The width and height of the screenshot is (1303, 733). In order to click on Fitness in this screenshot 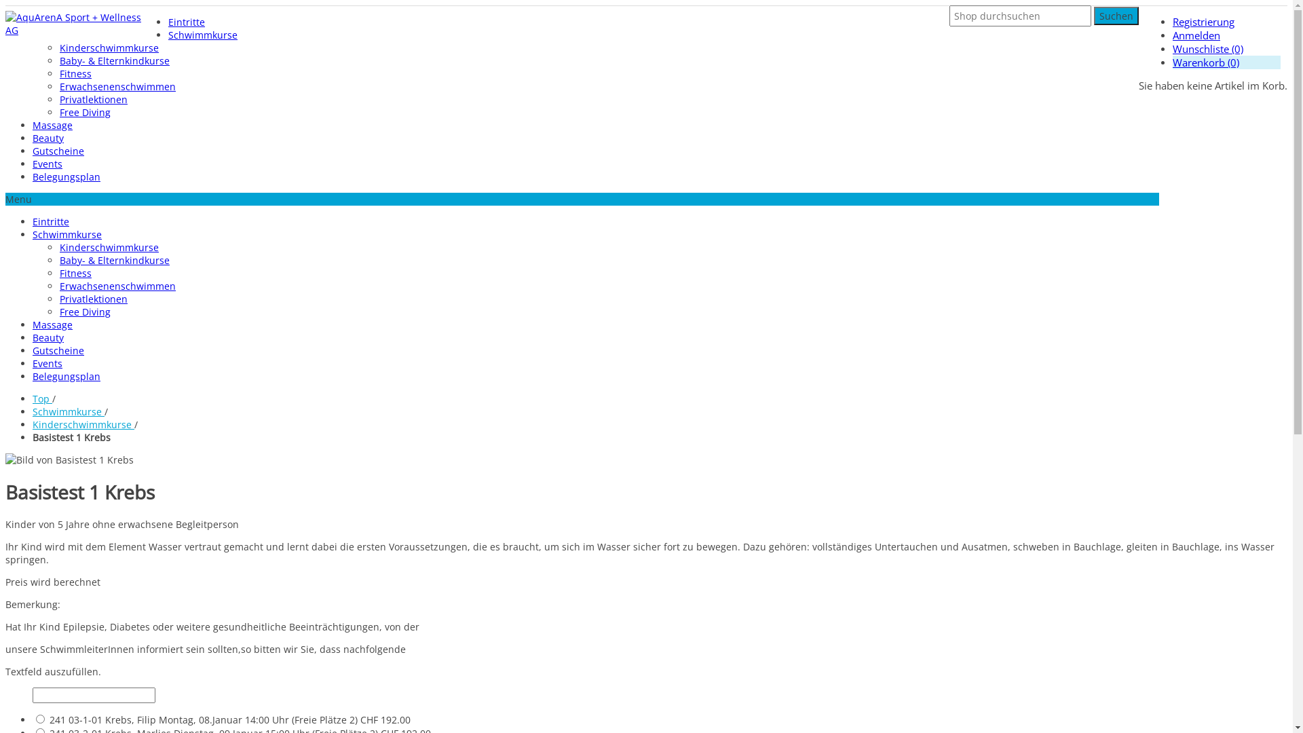, I will do `click(76, 73)`.